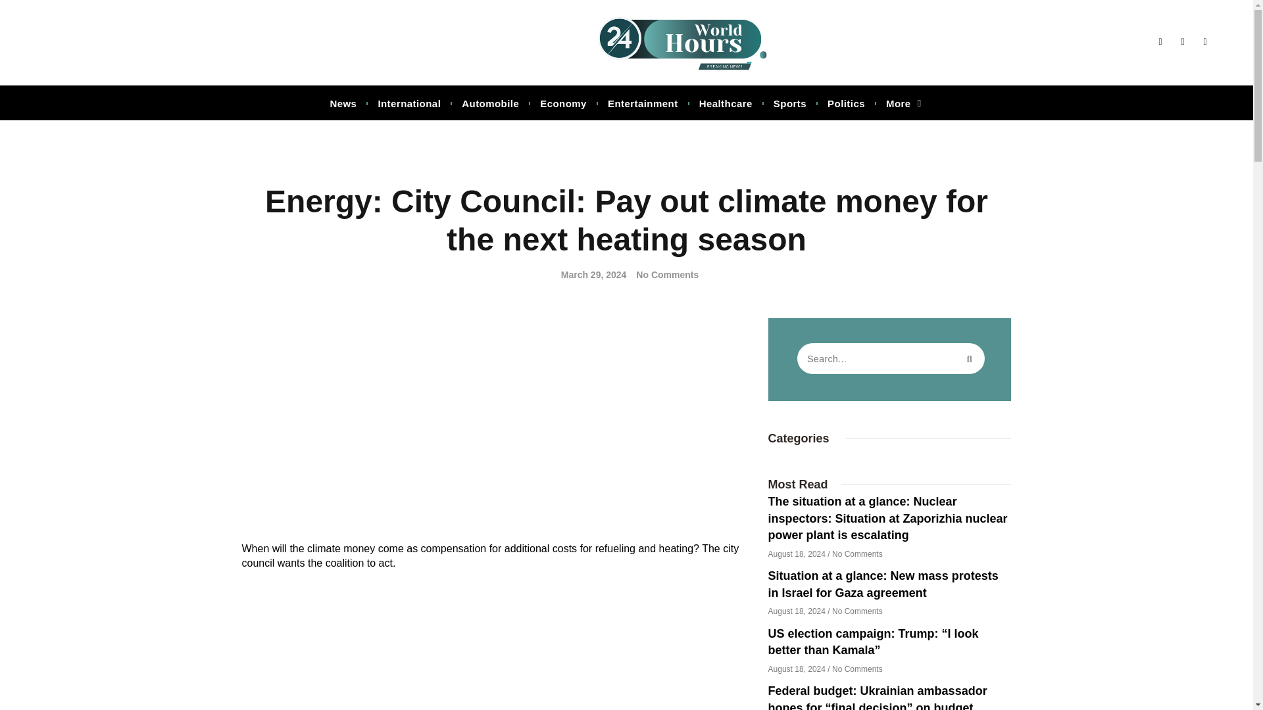 This screenshot has width=1263, height=710. Describe the element at coordinates (643, 104) in the screenshot. I see `Entertainment` at that location.